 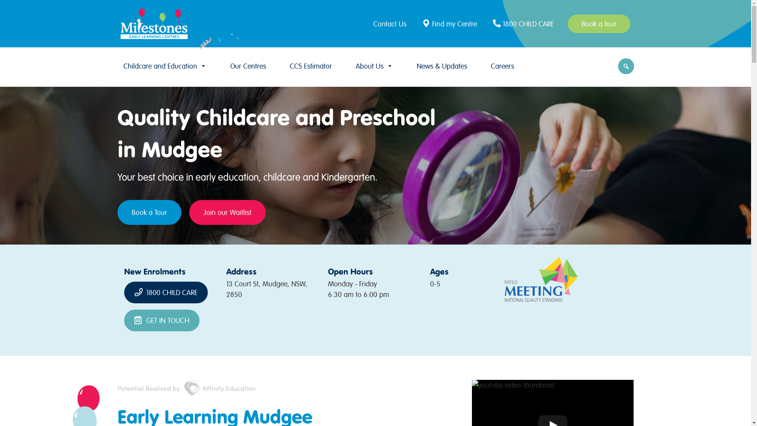 I want to click on CCS Estimator, so click(x=311, y=66).